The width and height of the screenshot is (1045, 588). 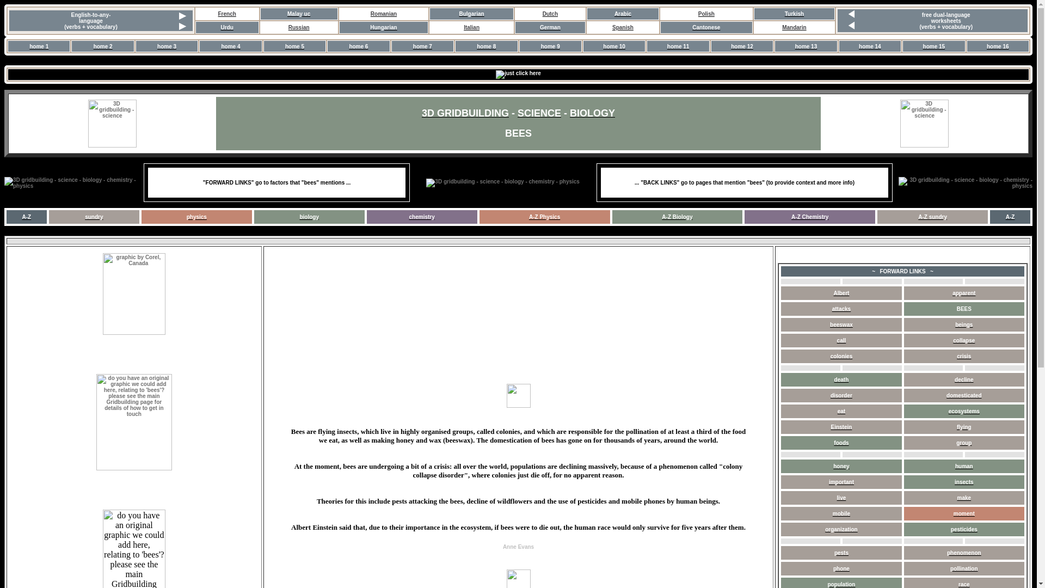 I want to click on home 16, so click(x=998, y=45).